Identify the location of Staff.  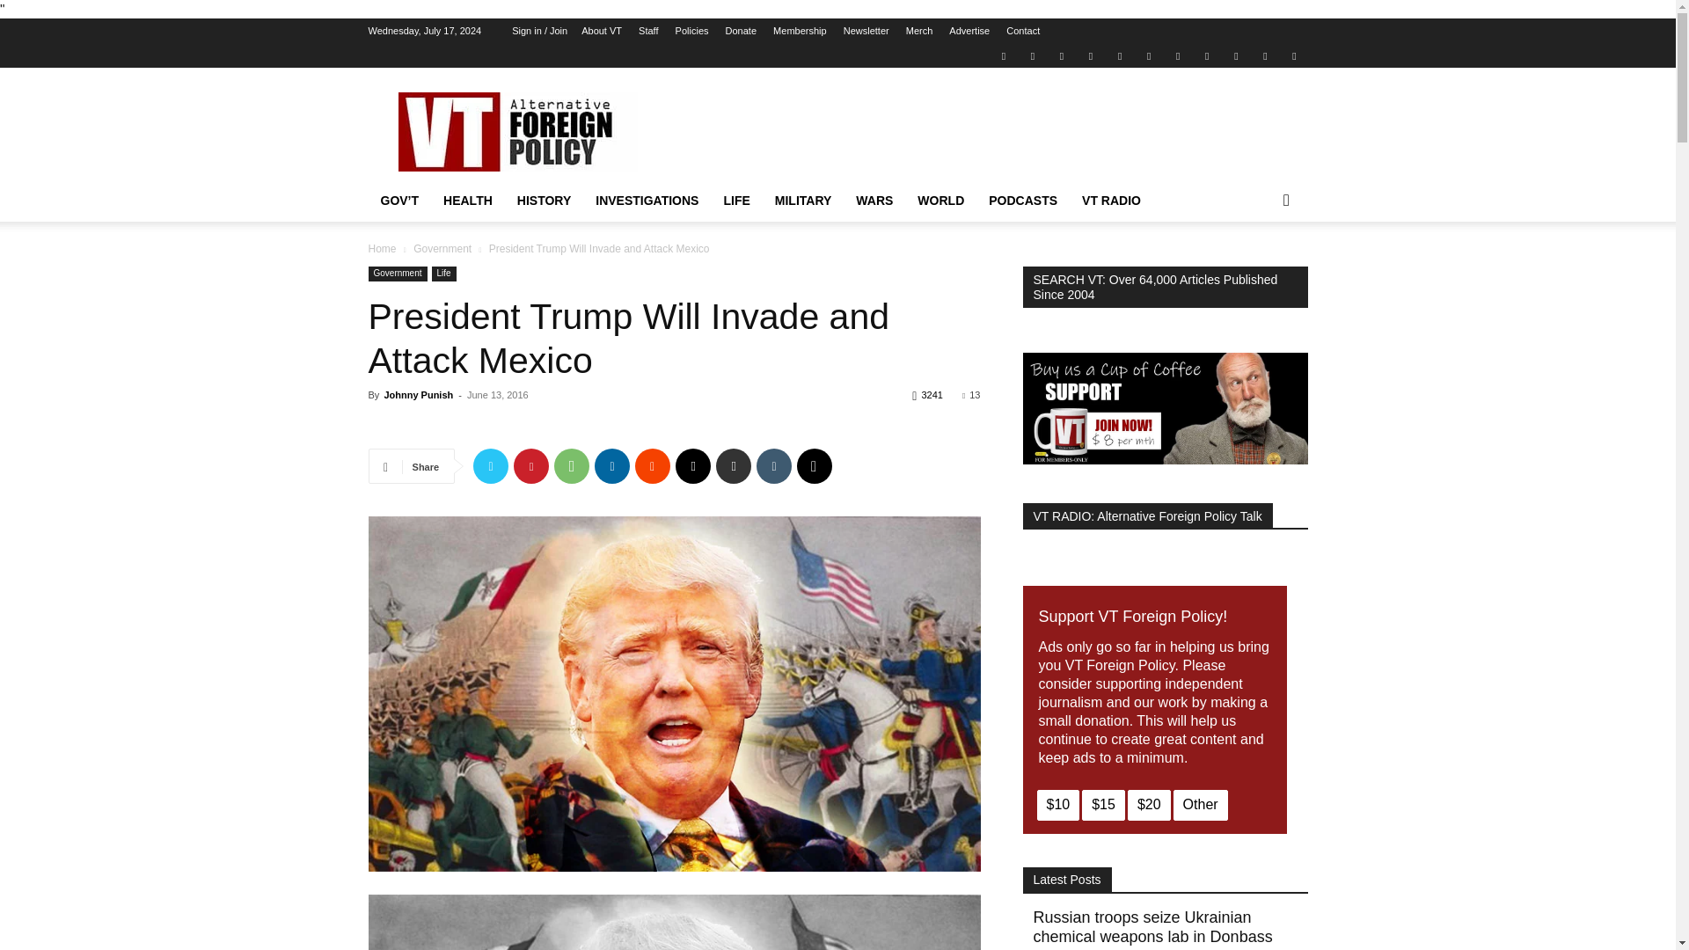
(647, 31).